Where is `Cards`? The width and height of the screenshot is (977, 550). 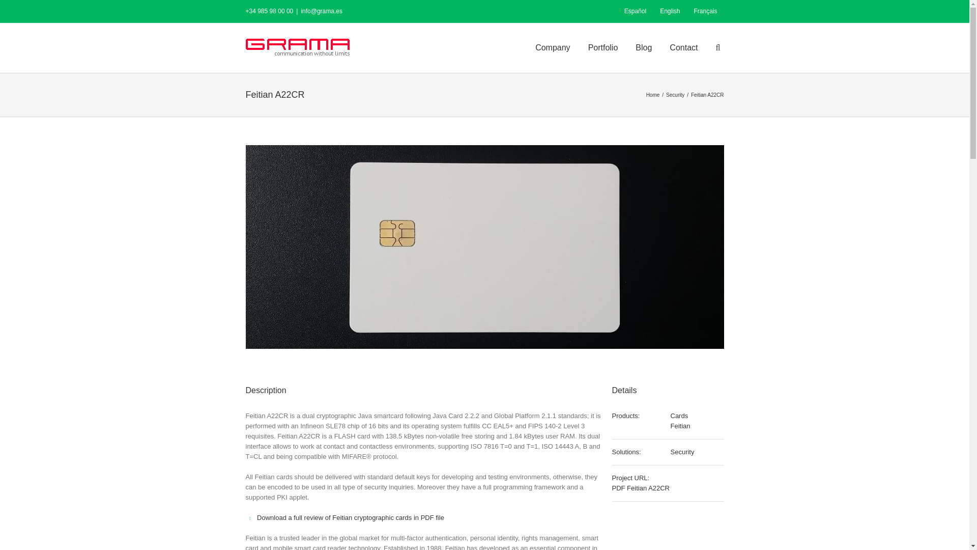 Cards is located at coordinates (679, 416).